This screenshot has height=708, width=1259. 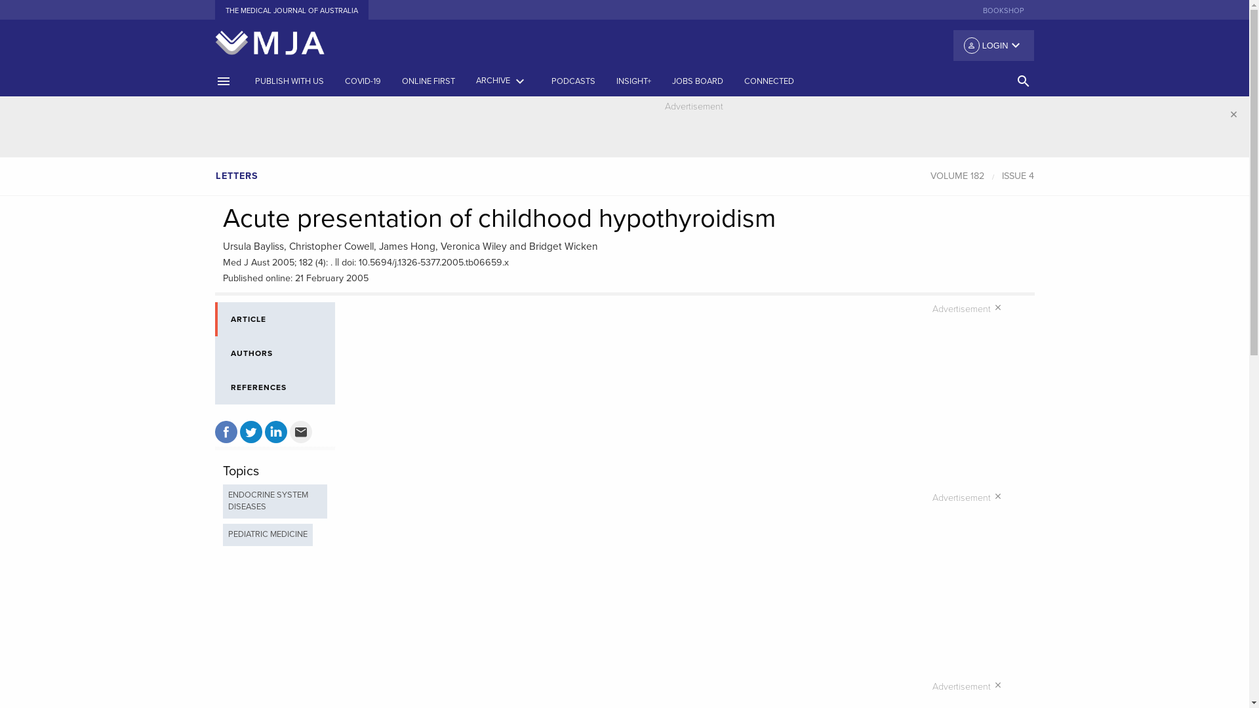 I want to click on VOLUME 182, so click(x=957, y=176).